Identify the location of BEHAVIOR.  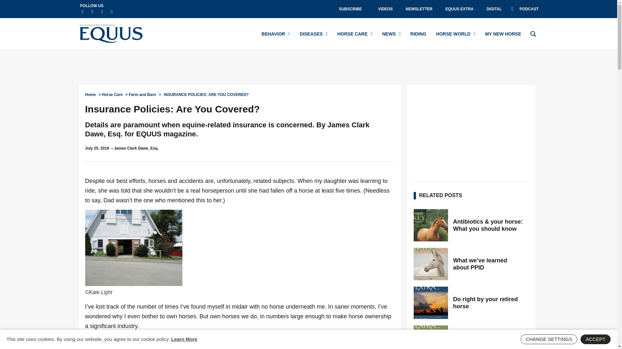
(275, 34).